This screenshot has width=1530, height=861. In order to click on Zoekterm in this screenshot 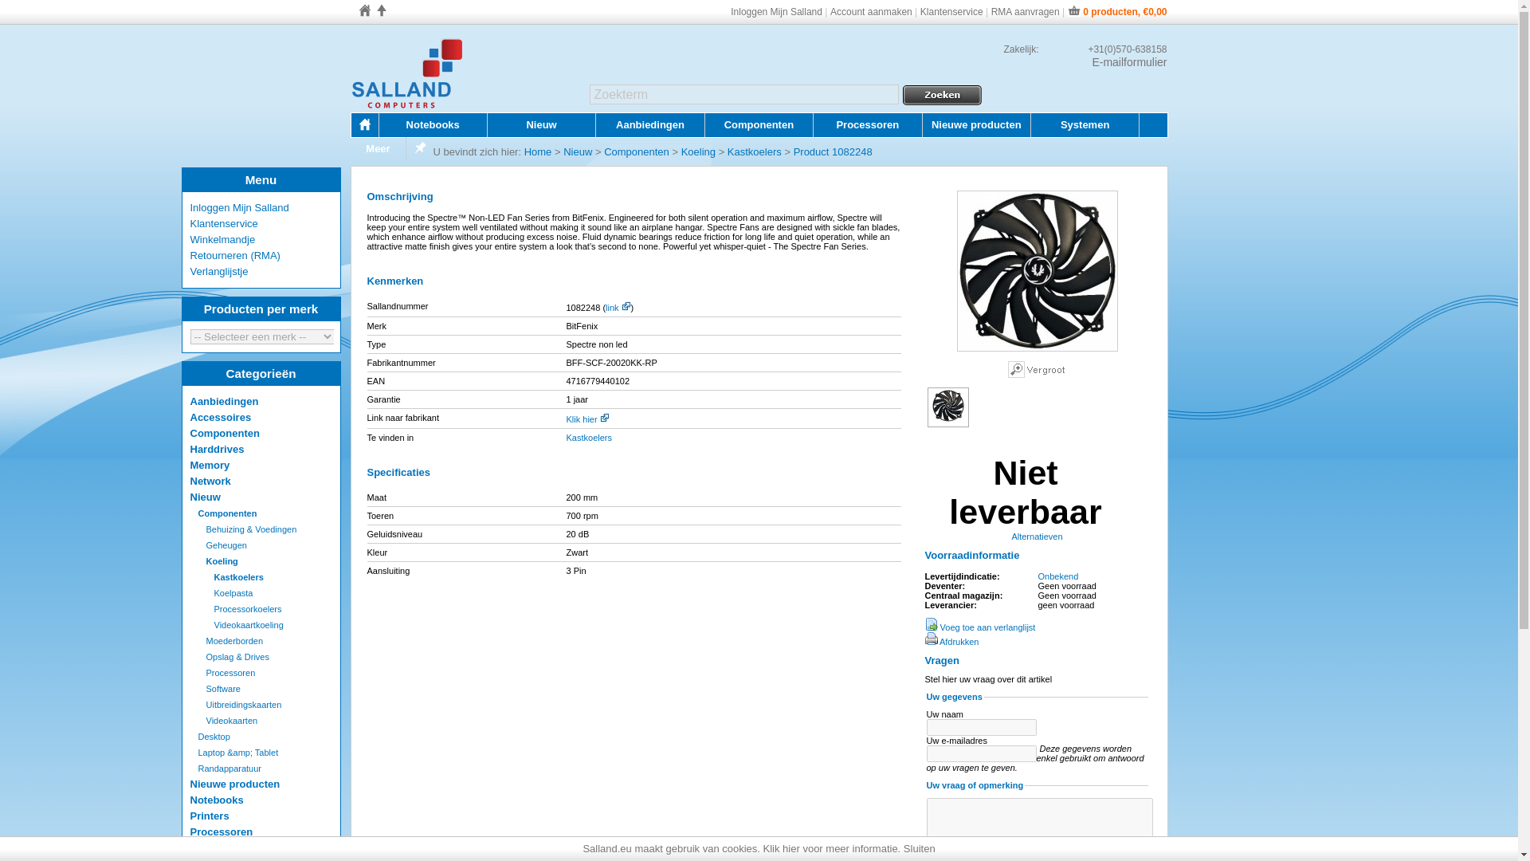, I will do `click(744, 94)`.